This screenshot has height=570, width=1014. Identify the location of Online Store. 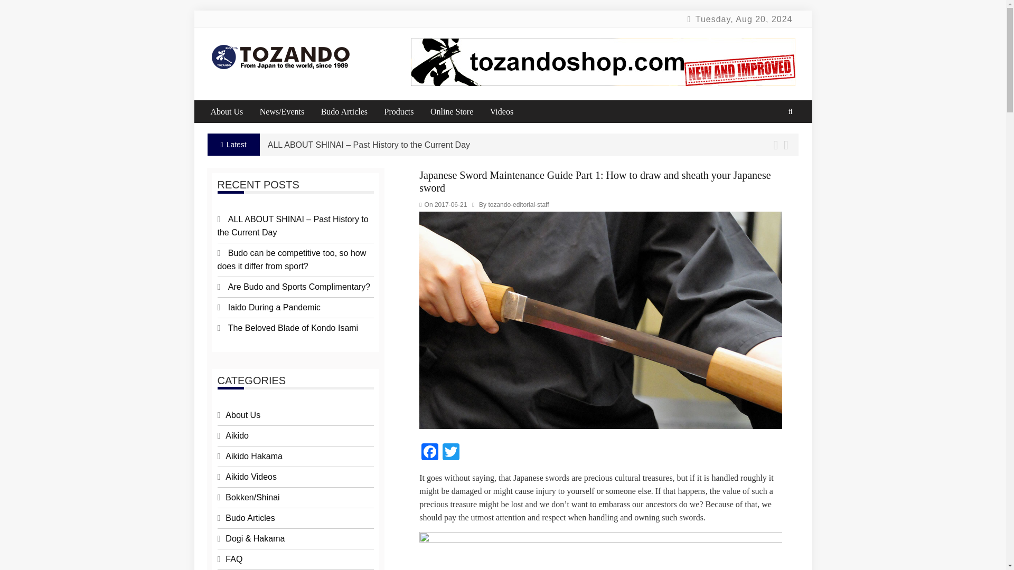
(458, 112).